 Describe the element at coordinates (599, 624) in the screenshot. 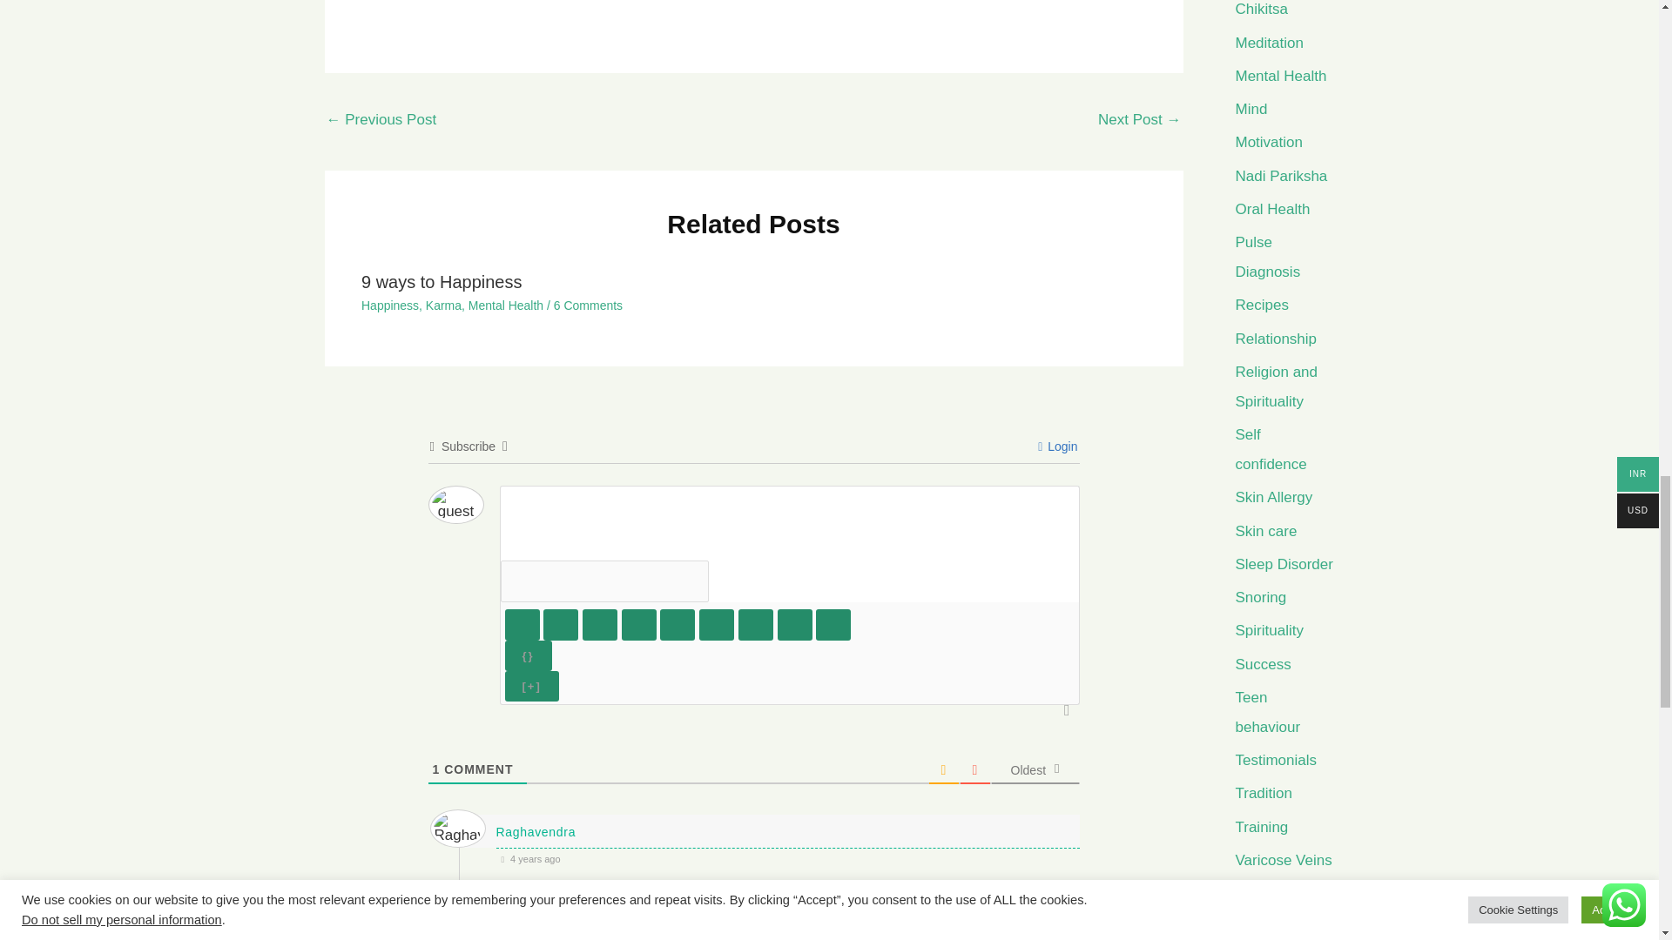

I see `Underline` at that location.